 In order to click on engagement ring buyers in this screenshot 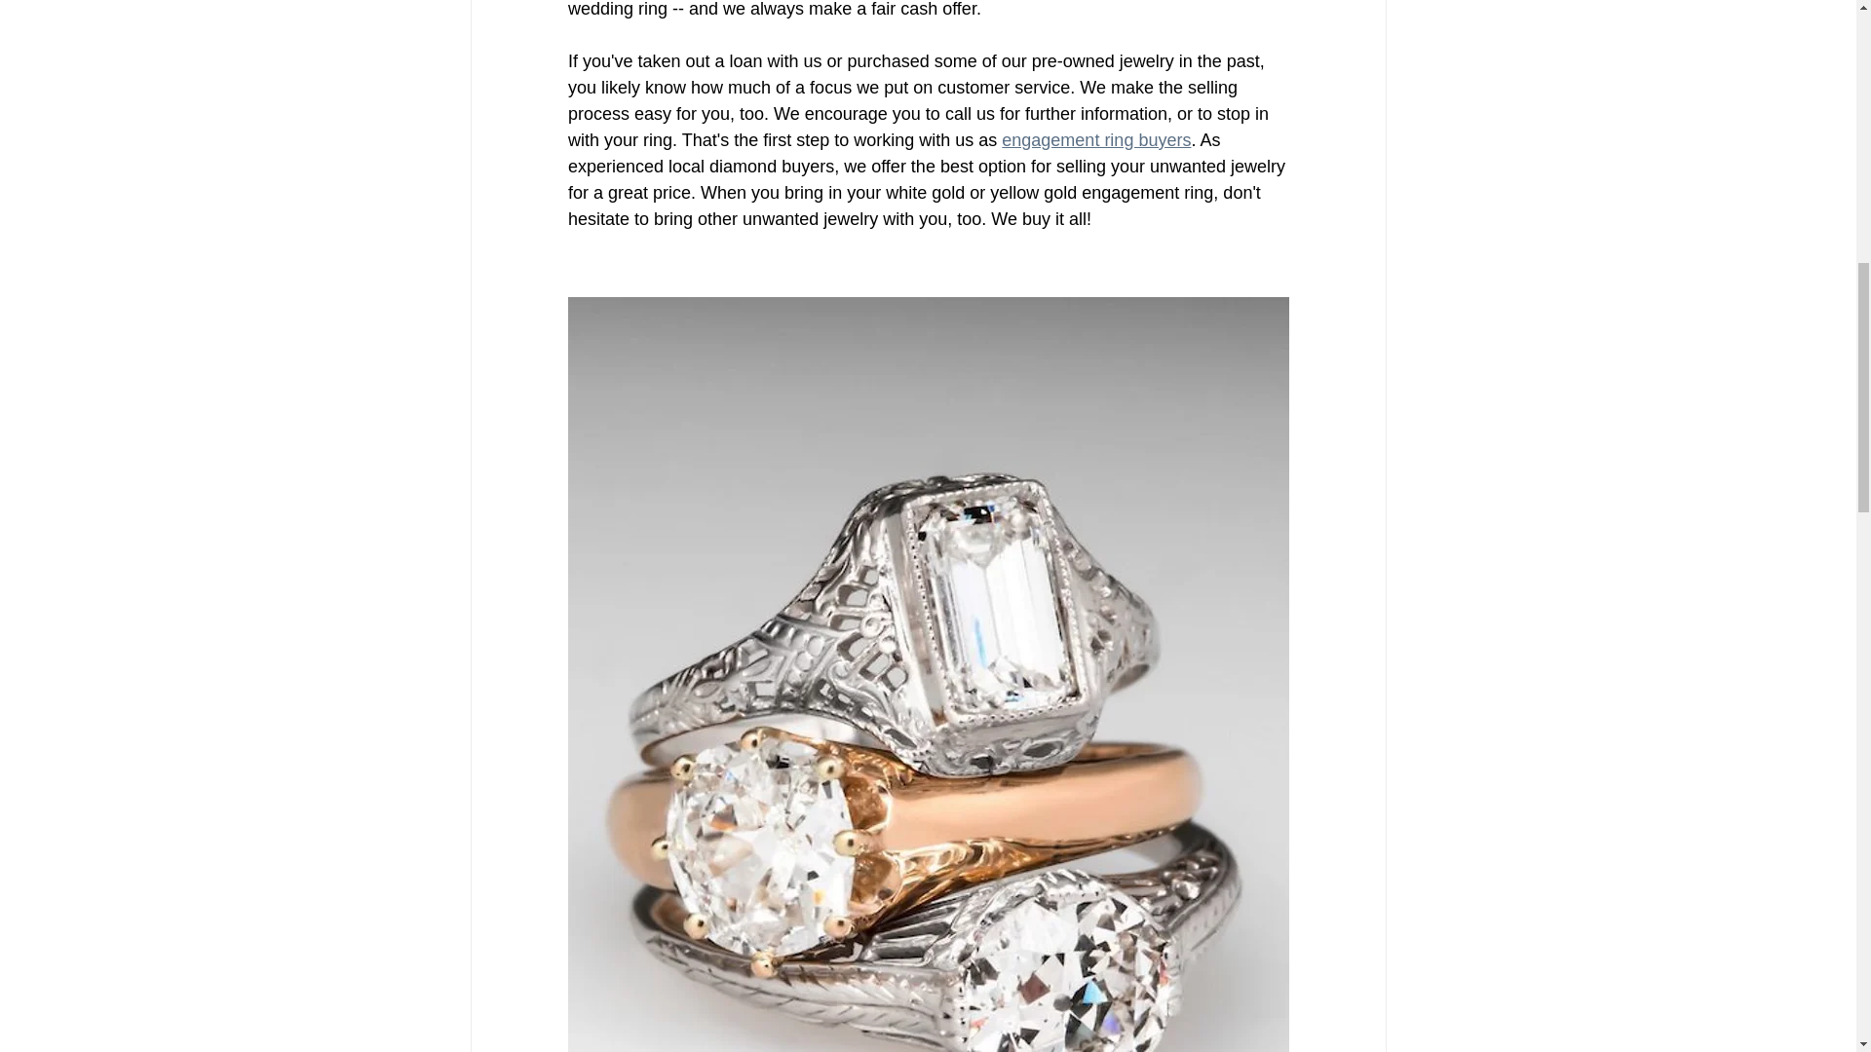, I will do `click(1095, 140)`.